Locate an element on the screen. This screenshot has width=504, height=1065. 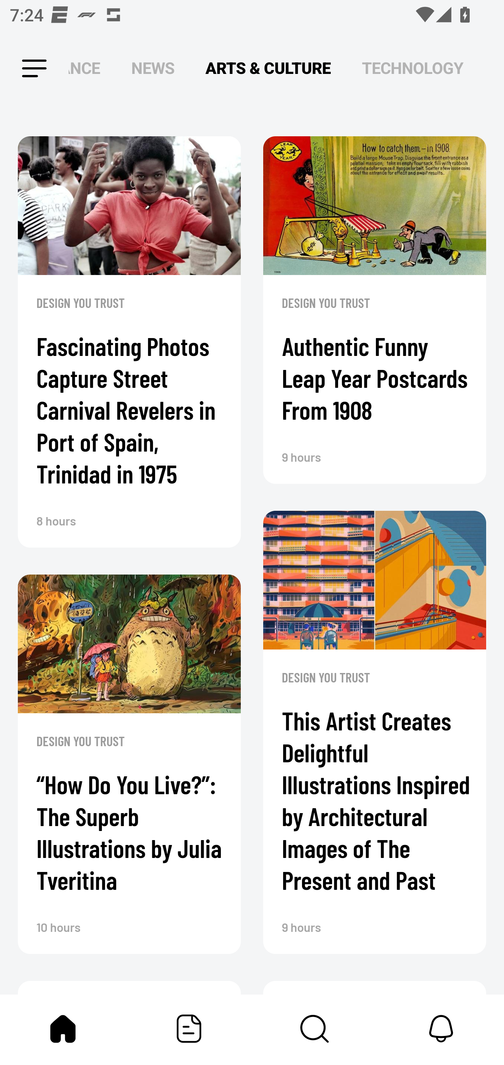
Notifications is located at coordinates (441, 1029).